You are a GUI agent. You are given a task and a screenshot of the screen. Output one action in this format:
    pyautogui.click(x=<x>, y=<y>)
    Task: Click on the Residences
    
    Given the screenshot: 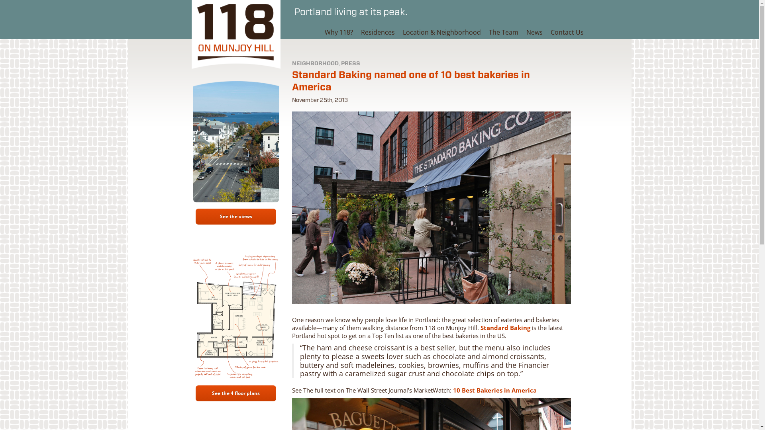 What is the action you would take?
    pyautogui.click(x=378, y=32)
    